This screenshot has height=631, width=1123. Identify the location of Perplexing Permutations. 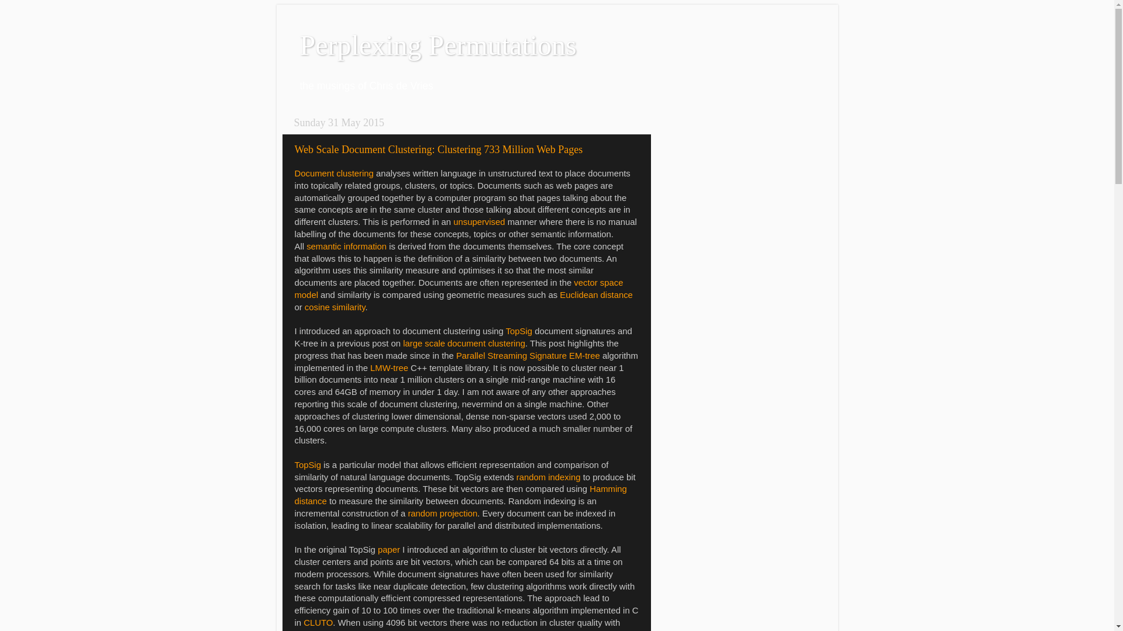
(438, 46).